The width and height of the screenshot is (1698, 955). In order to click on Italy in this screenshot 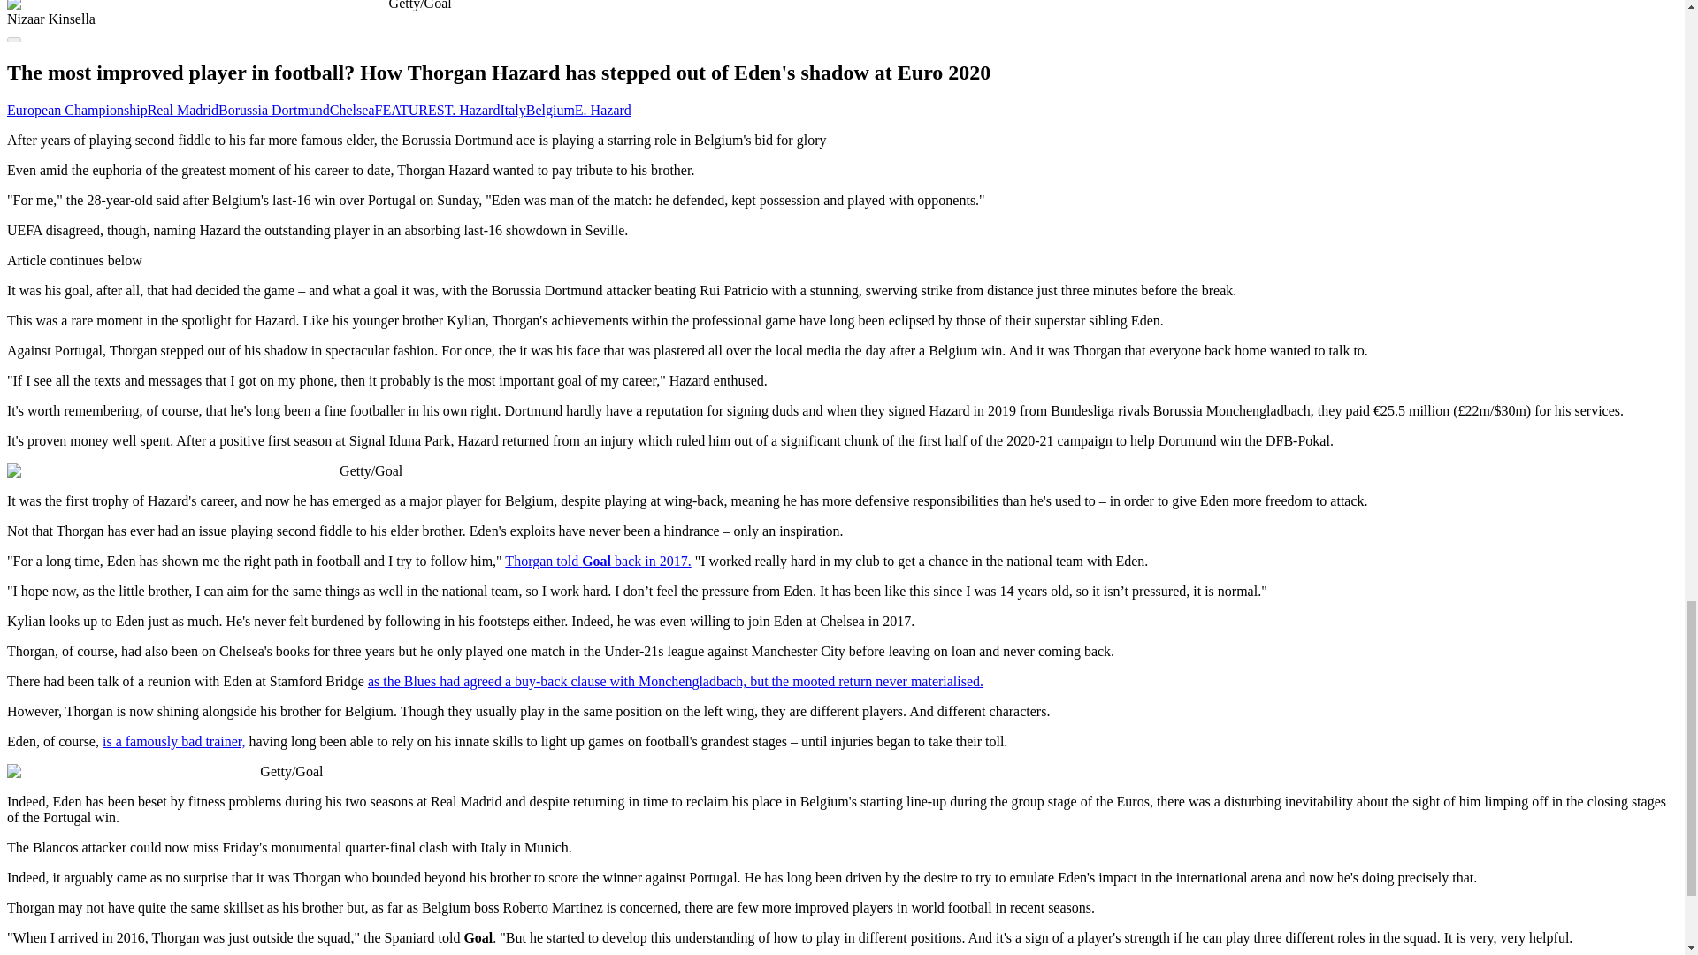, I will do `click(511, 110)`.